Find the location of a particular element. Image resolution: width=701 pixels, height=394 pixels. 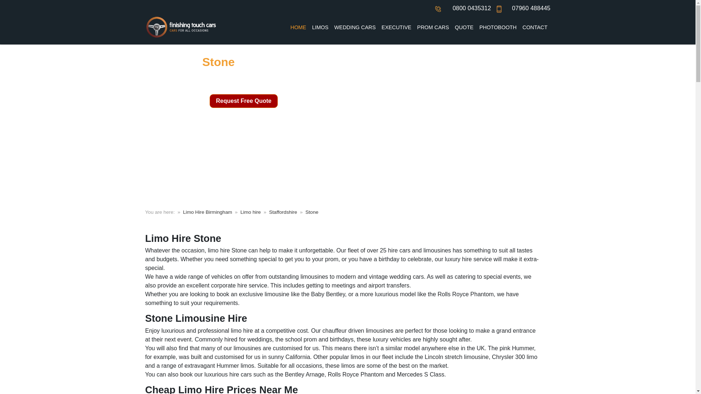

PROM CARS is located at coordinates (433, 28).